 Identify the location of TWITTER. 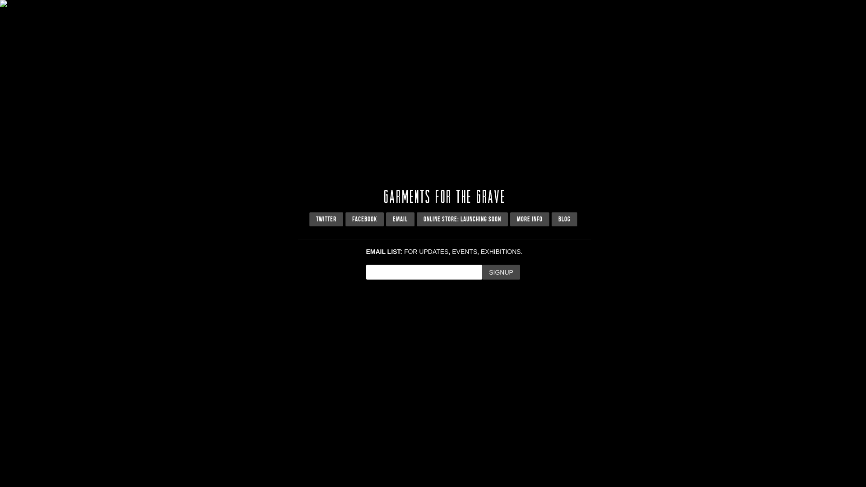
(327, 219).